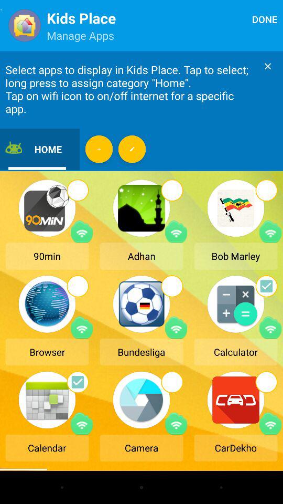 This screenshot has width=283, height=504. What do you see at coordinates (270, 232) in the screenshot?
I see `toggle wi-fi access for app` at bounding box center [270, 232].